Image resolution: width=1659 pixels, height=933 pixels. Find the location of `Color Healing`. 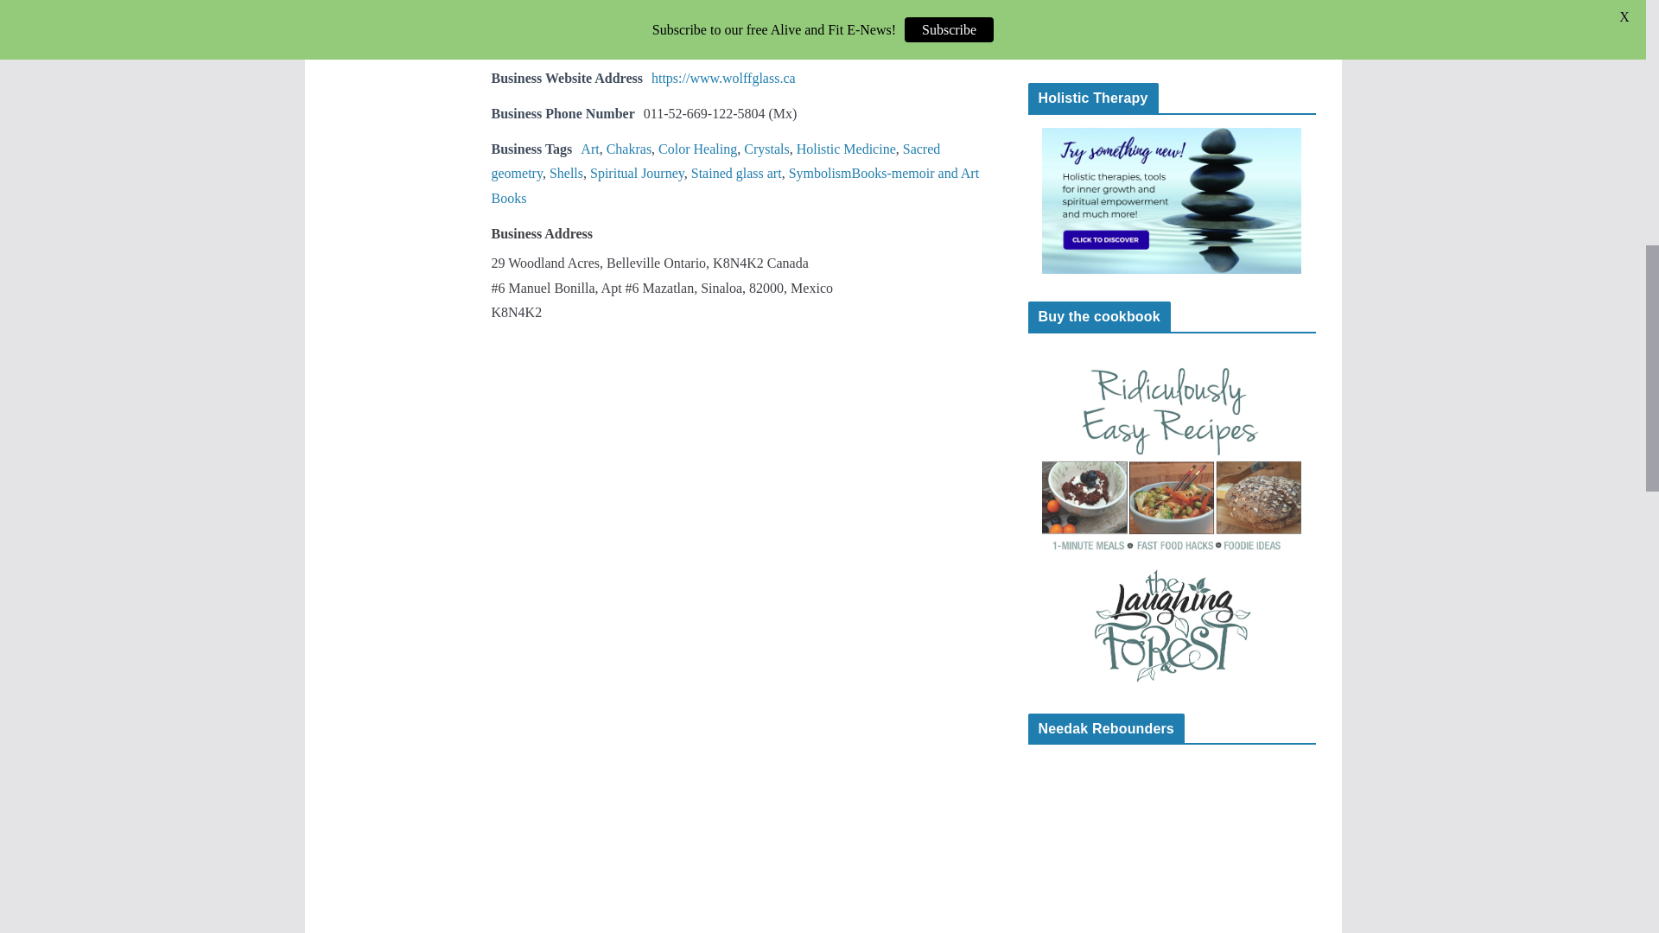

Color Healing is located at coordinates (697, 149).